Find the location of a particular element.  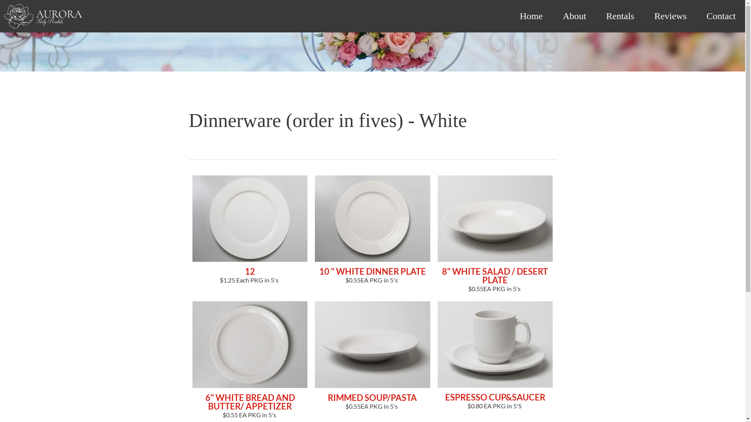

Contact is located at coordinates (721, 16).